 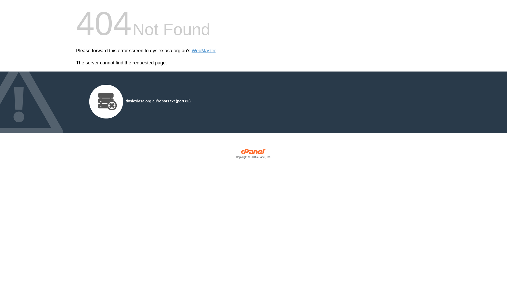 I want to click on WebMaster, so click(x=204, y=51).